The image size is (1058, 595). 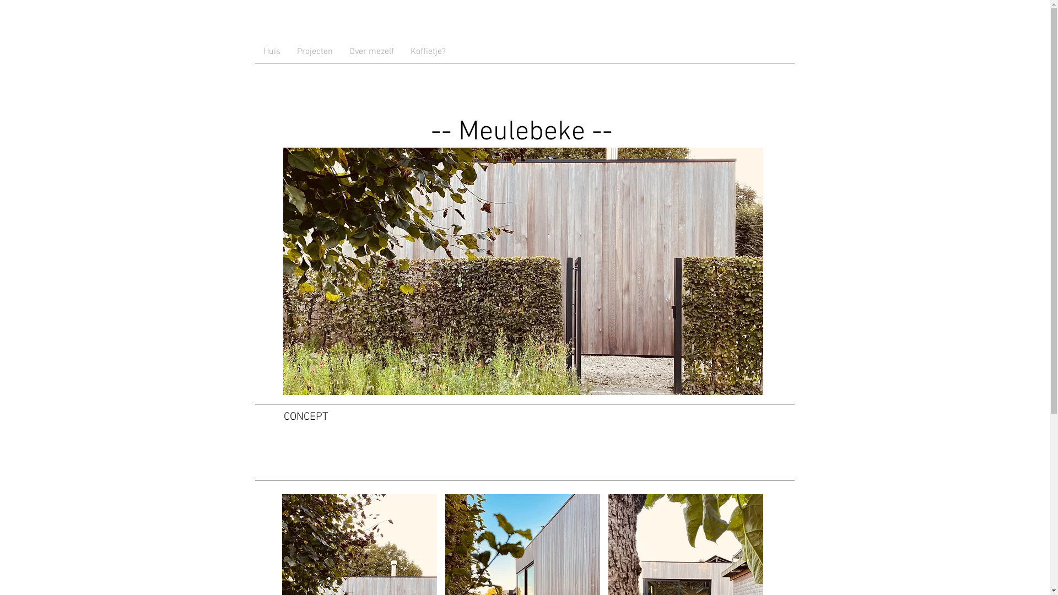 I want to click on Projecten, so click(x=315, y=52).